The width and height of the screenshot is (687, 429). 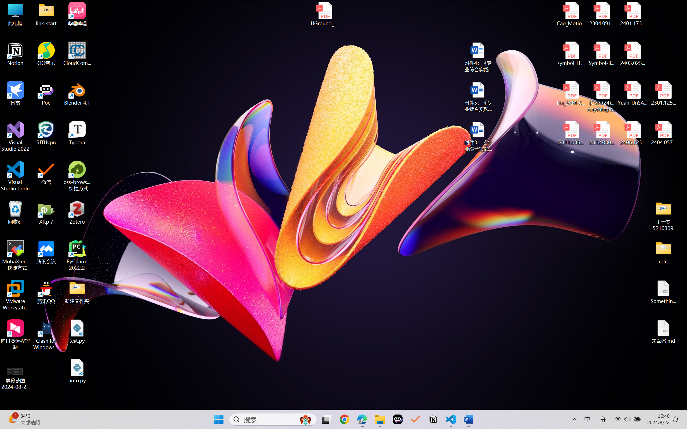 I want to click on 2404.05719v1.pdf, so click(x=663, y=133).